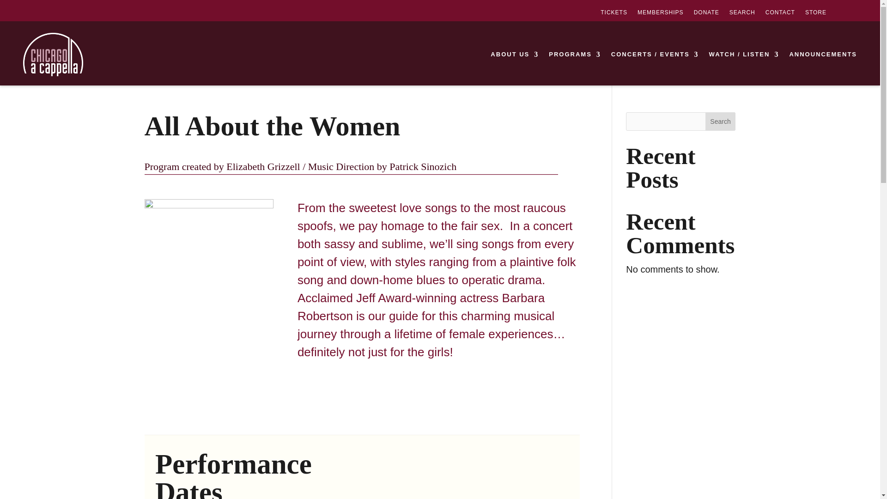 This screenshot has width=887, height=499. What do you see at coordinates (614, 14) in the screenshot?
I see `TICKETS` at bounding box center [614, 14].